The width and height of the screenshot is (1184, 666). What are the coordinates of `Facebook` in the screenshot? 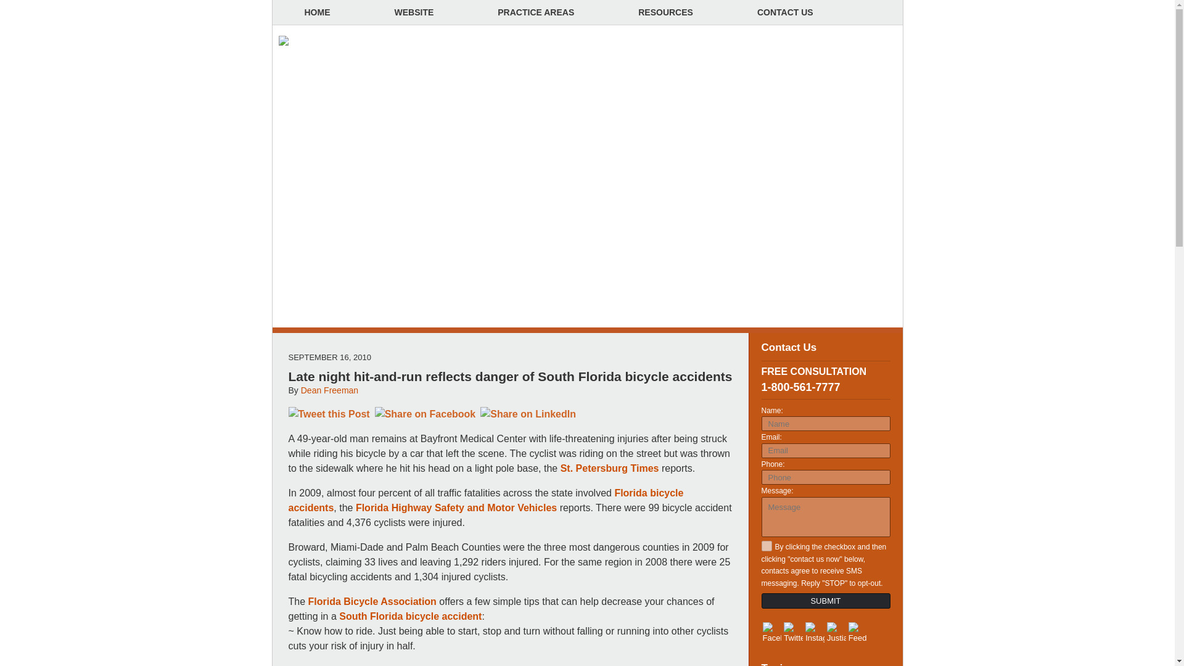 It's located at (772, 633).